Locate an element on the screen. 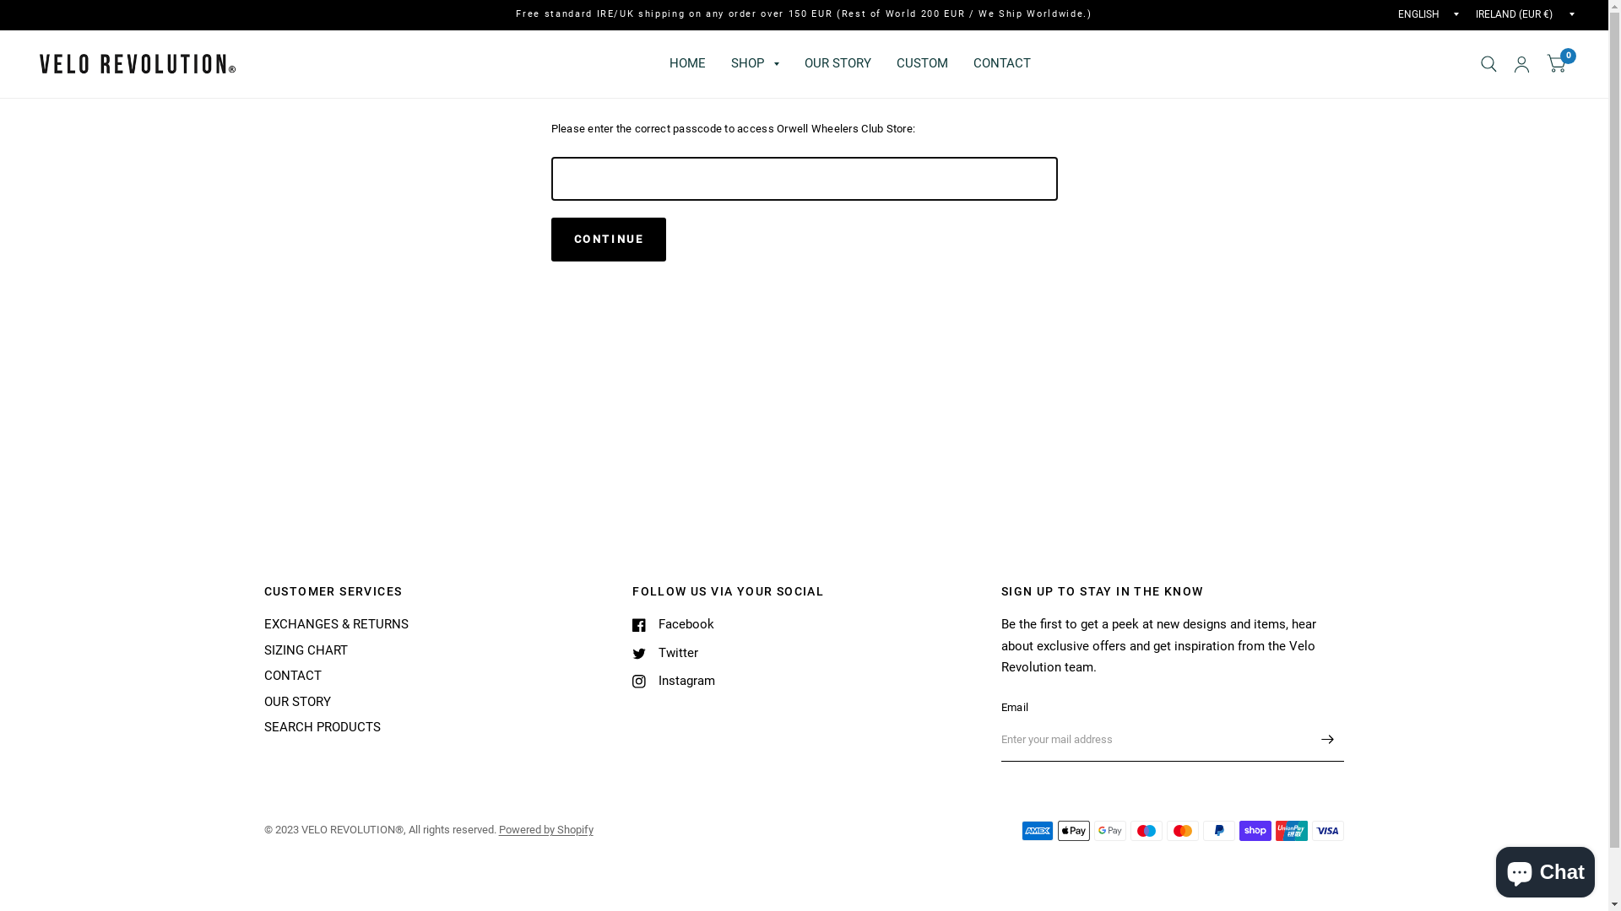 This screenshot has width=1621, height=911. SIZING CHART is located at coordinates (306, 650).